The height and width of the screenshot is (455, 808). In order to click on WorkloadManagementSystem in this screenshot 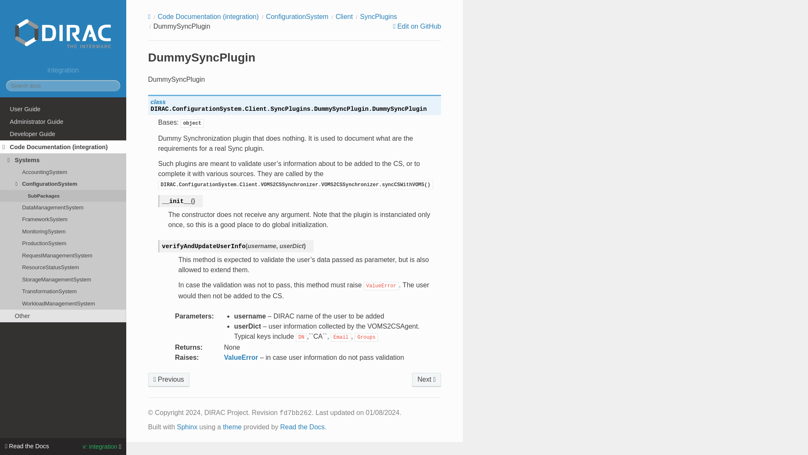, I will do `click(63, 304)`.